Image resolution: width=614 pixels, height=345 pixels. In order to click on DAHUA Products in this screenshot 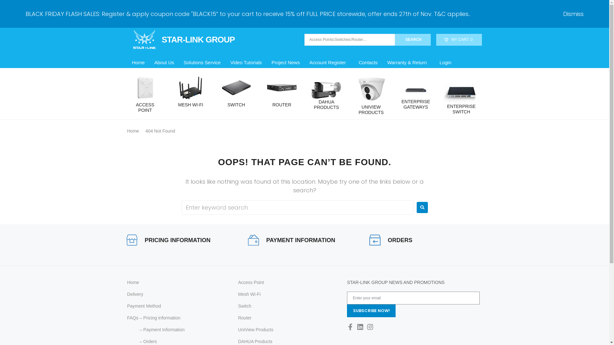, I will do `click(288, 342)`.